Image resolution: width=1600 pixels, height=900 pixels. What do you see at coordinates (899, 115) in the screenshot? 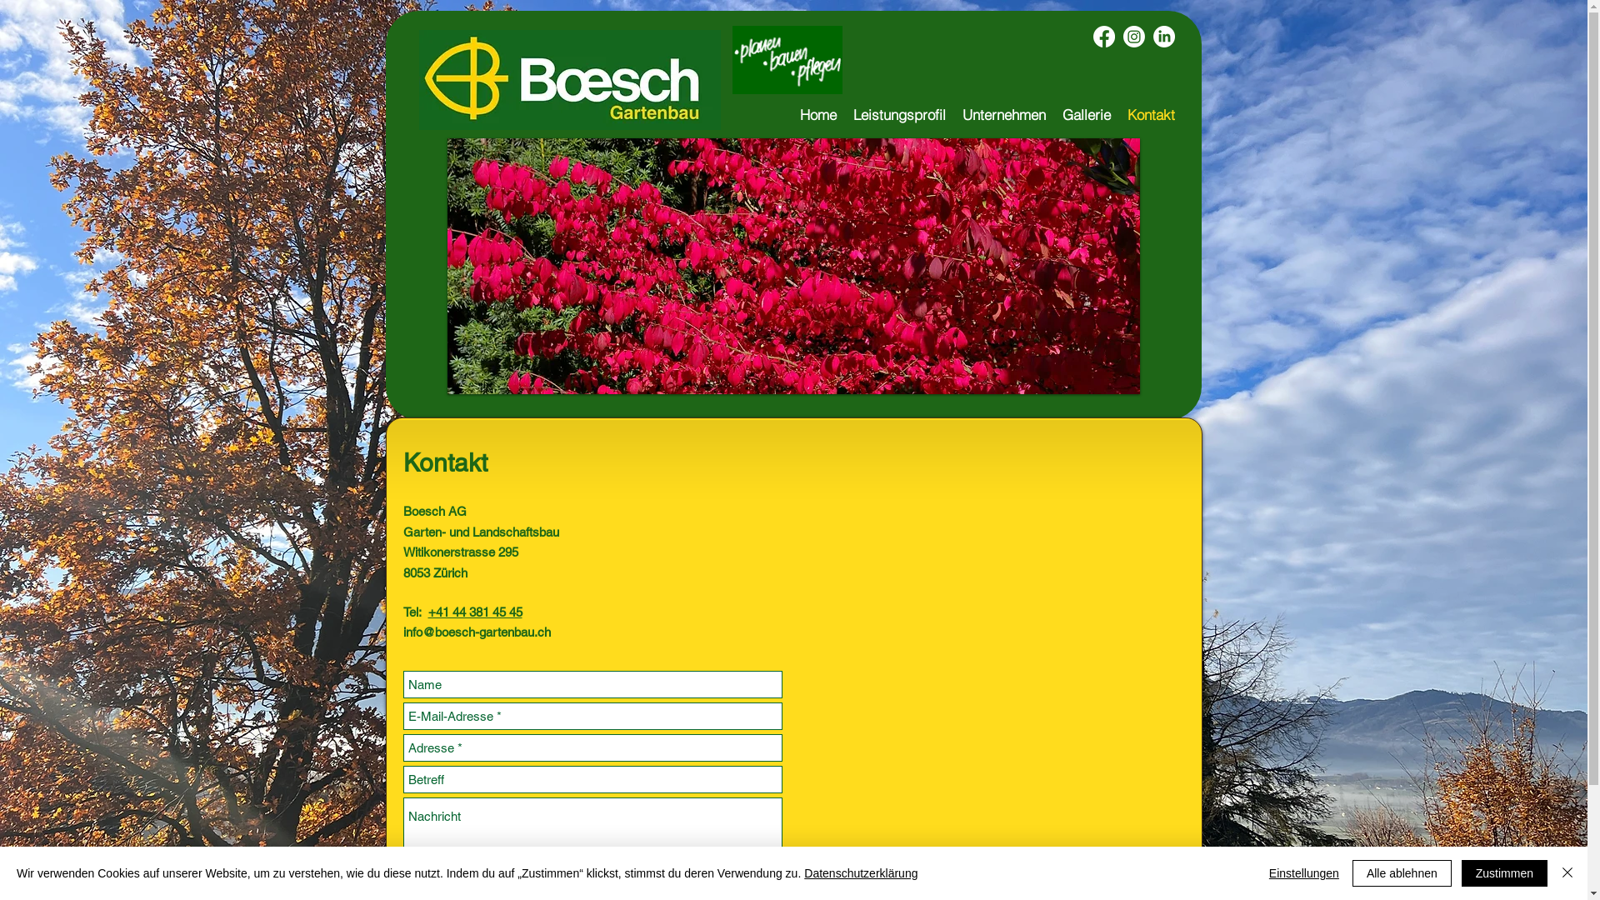
I see `Leistungsprofil` at bounding box center [899, 115].